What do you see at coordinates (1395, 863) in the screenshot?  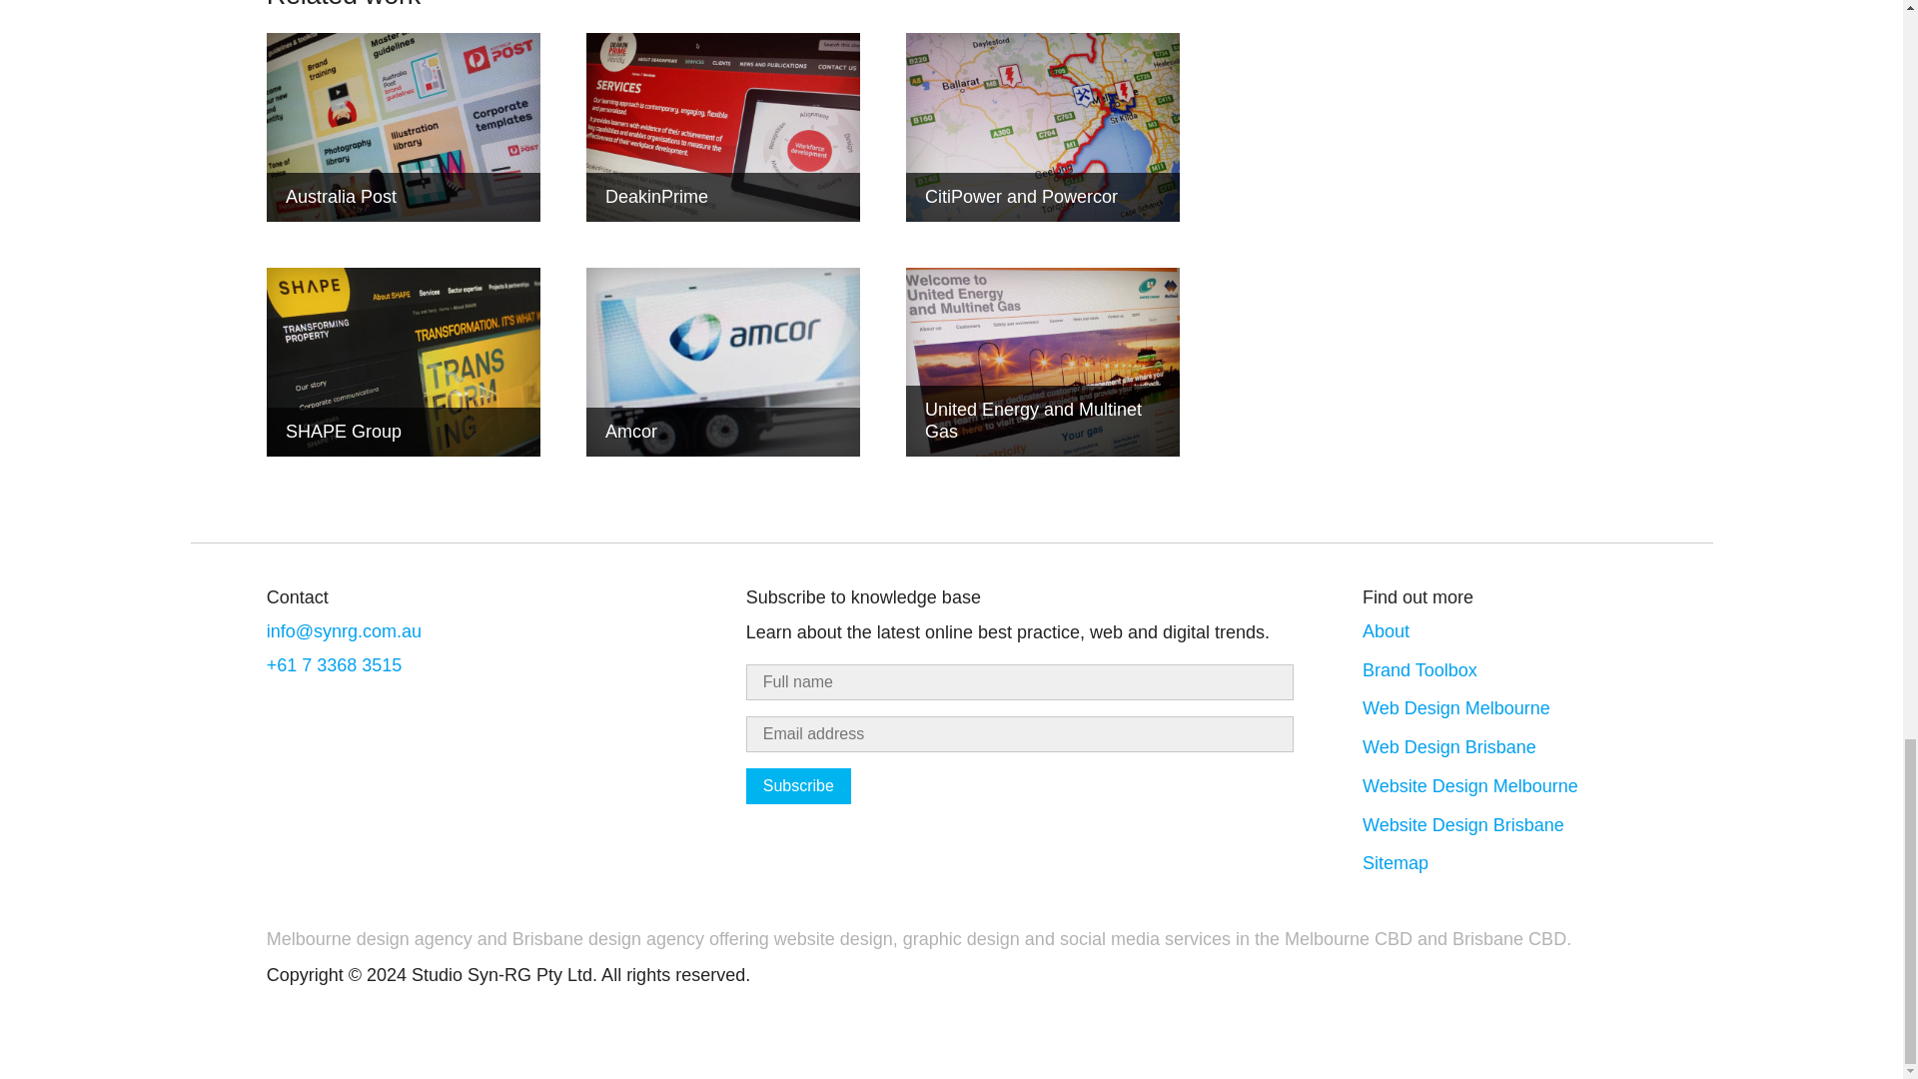 I see `Sitemap` at bounding box center [1395, 863].